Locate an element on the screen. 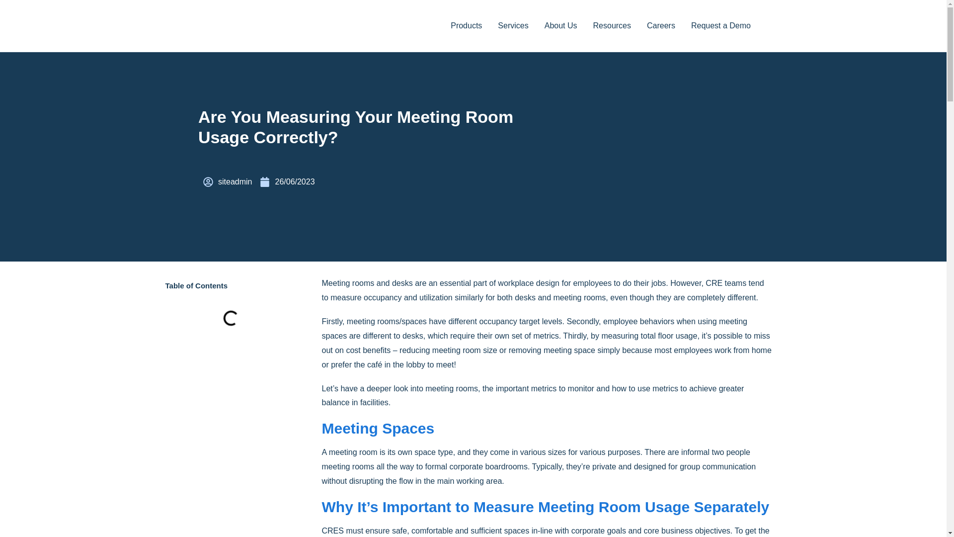 Image resolution: width=954 pixels, height=537 pixels. About Us is located at coordinates (560, 26).